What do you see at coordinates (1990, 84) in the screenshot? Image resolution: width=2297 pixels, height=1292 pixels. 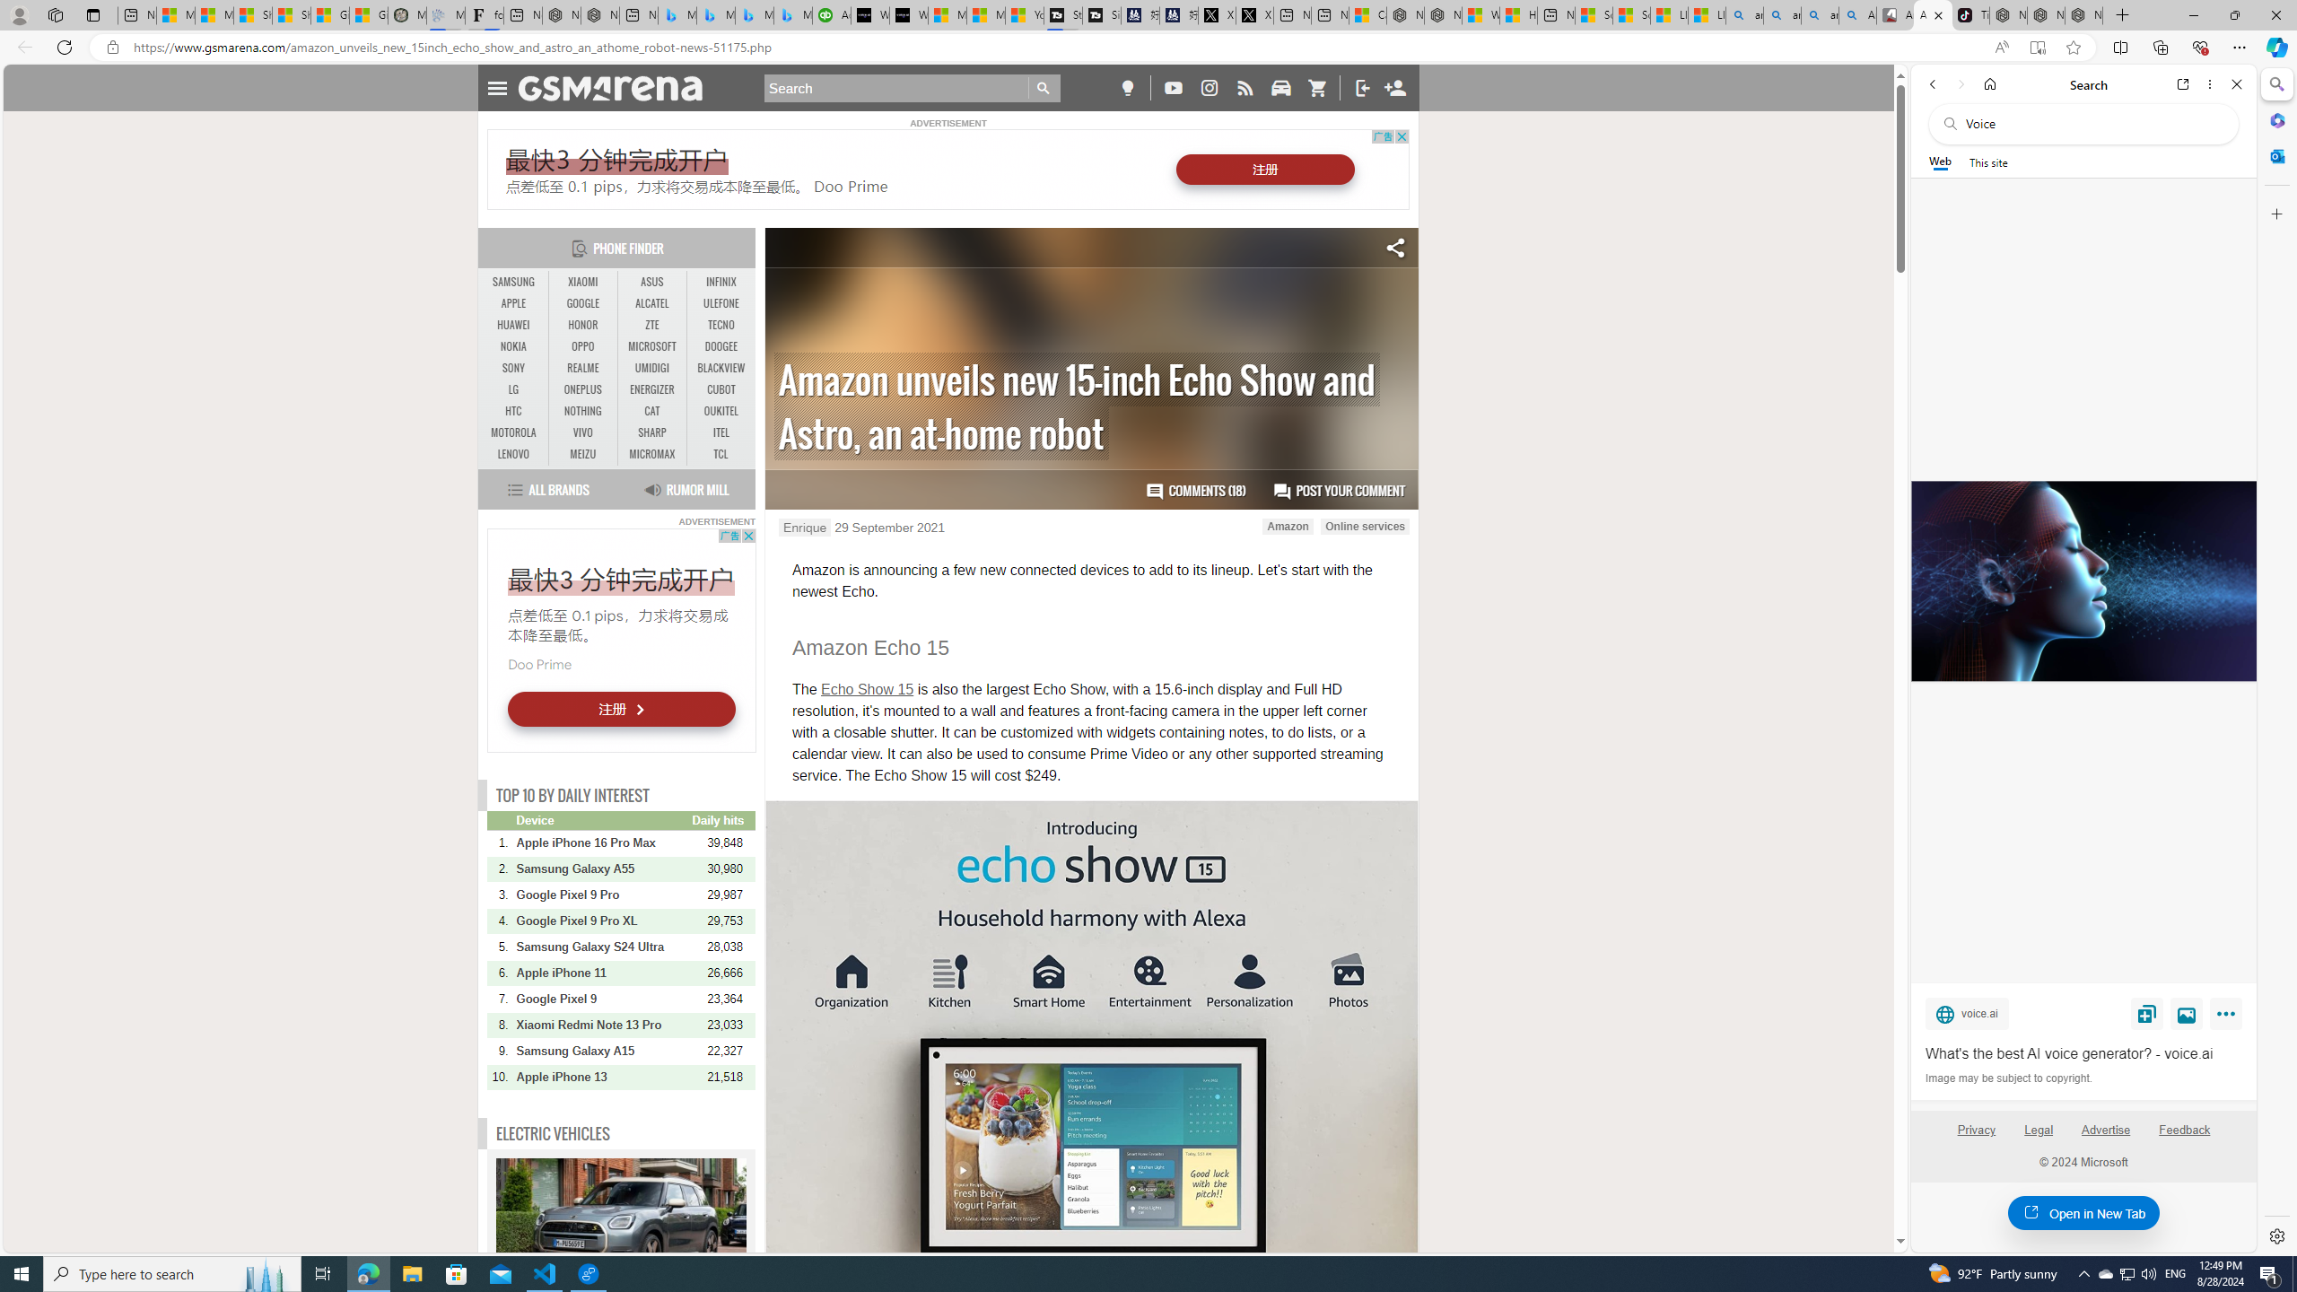 I see `Home` at bounding box center [1990, 84].